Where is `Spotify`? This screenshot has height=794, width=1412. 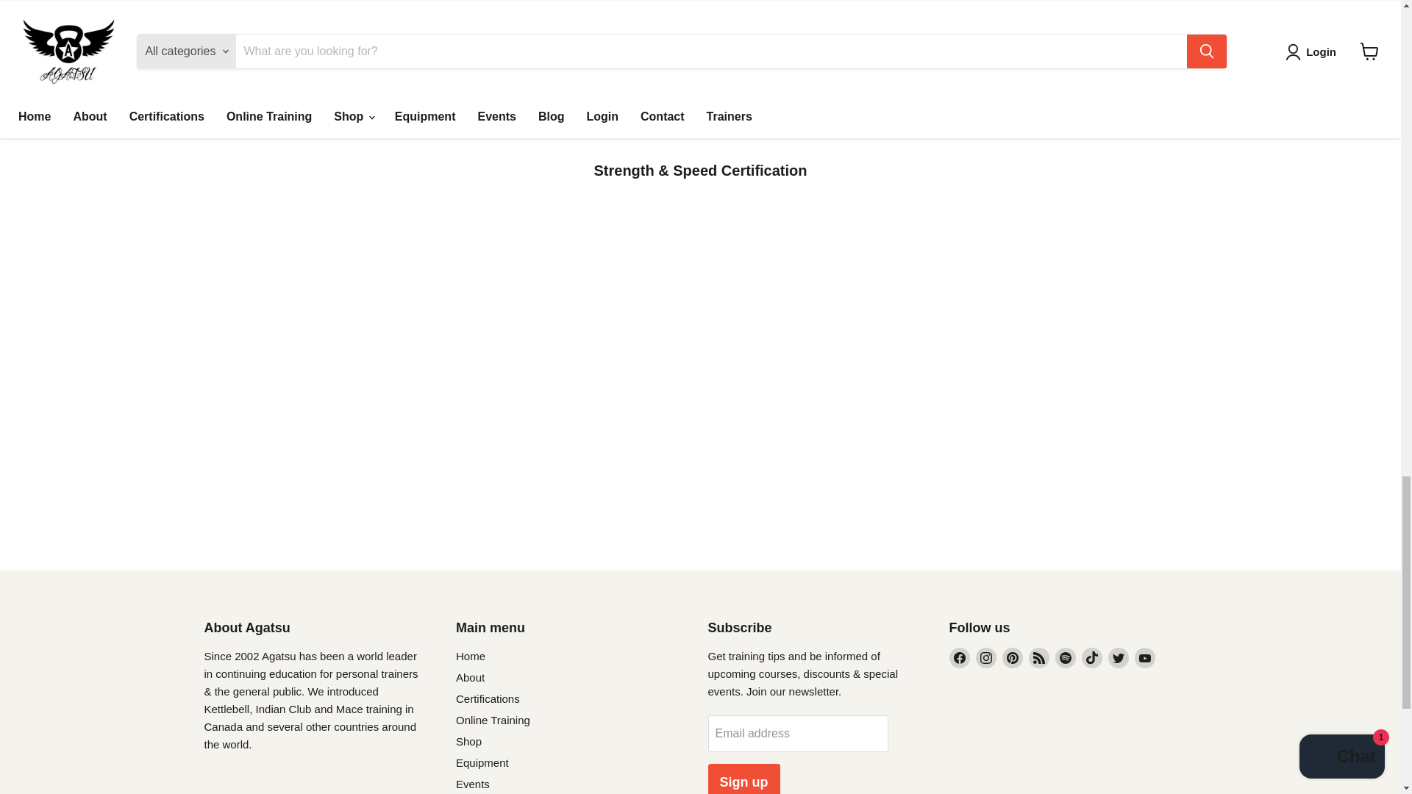 Spotify is located at coordinates (1065, 658).